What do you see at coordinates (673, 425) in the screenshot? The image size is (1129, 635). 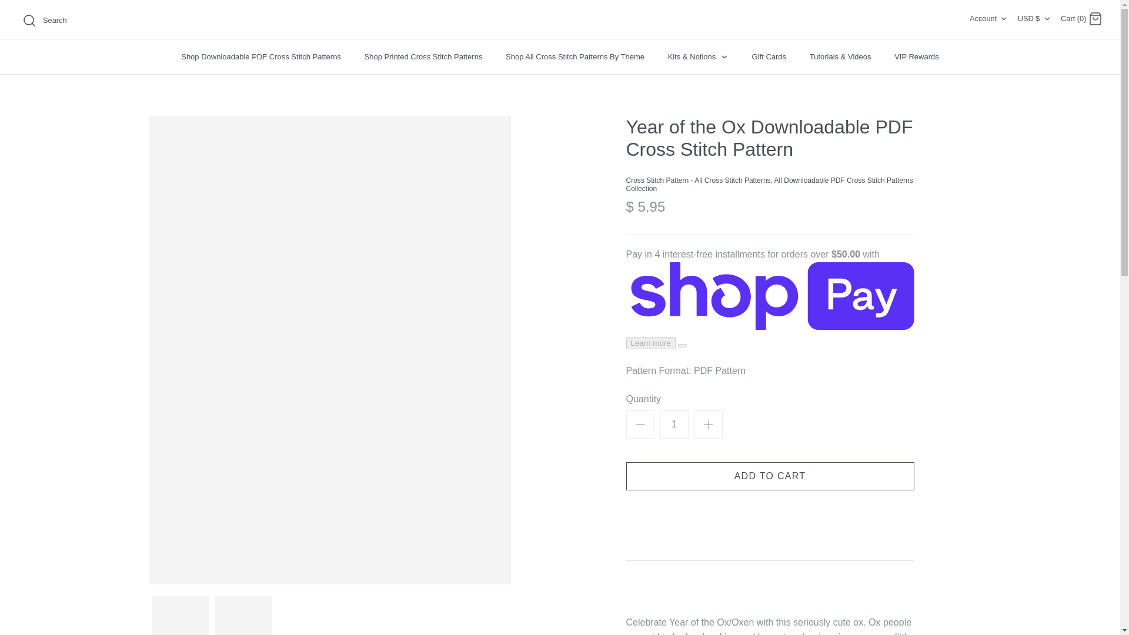 I see `1` at bounding box center [673, 425].